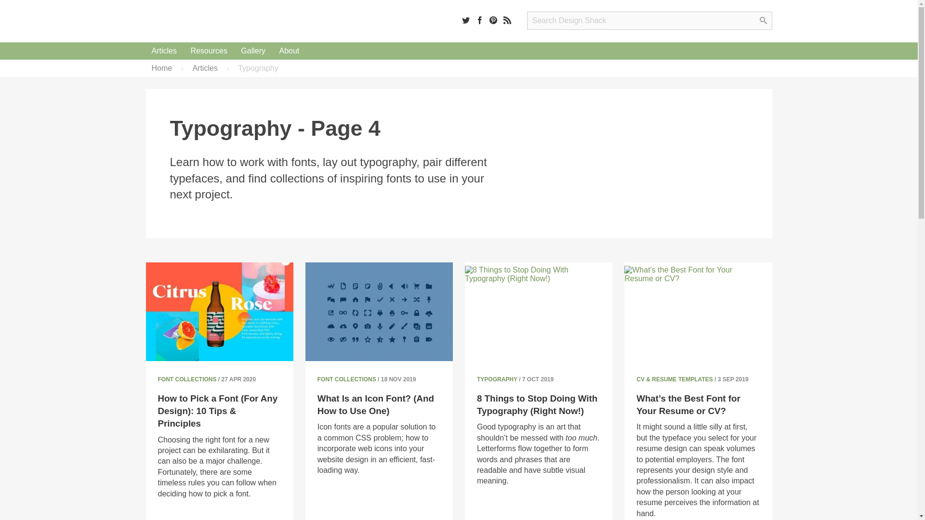 Image resolution: width=925 pixels, height=520 pixels. I want to click on Search Design Shack, so click(649, 20).